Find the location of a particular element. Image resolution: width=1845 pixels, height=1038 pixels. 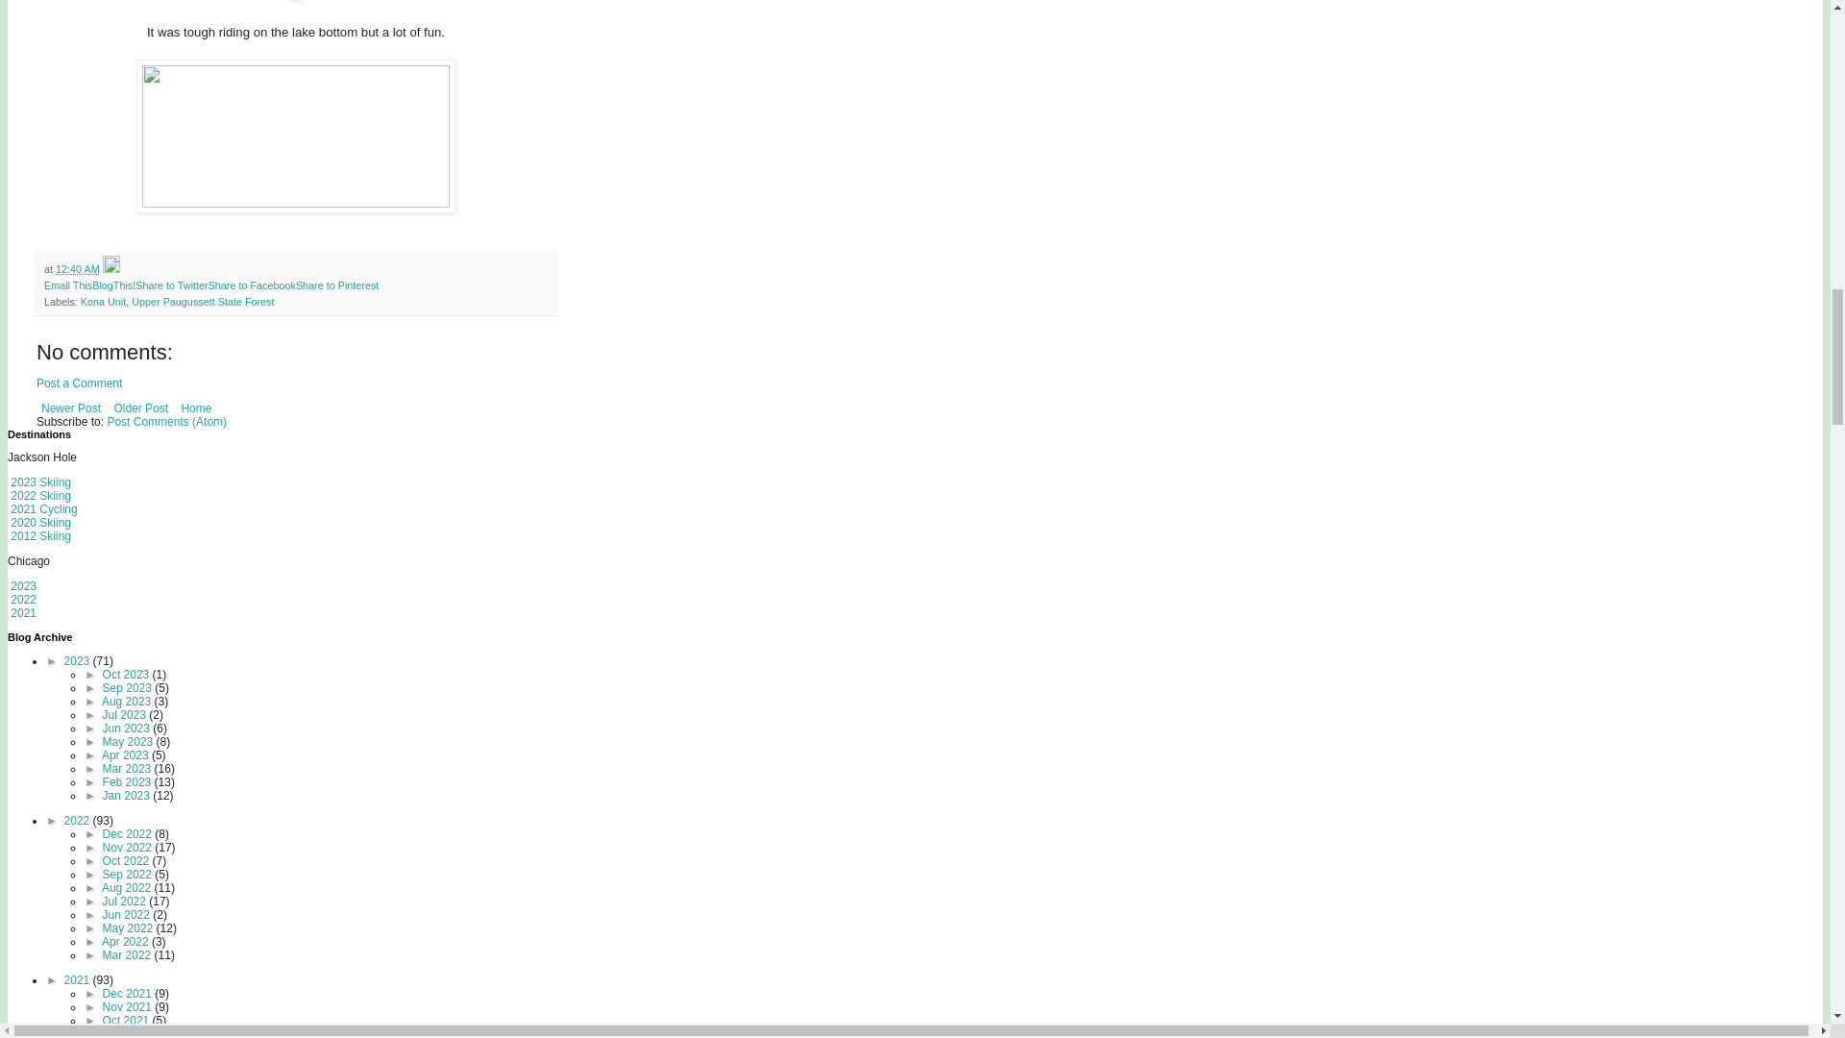

Older Post is located at coordinates (140, 408).